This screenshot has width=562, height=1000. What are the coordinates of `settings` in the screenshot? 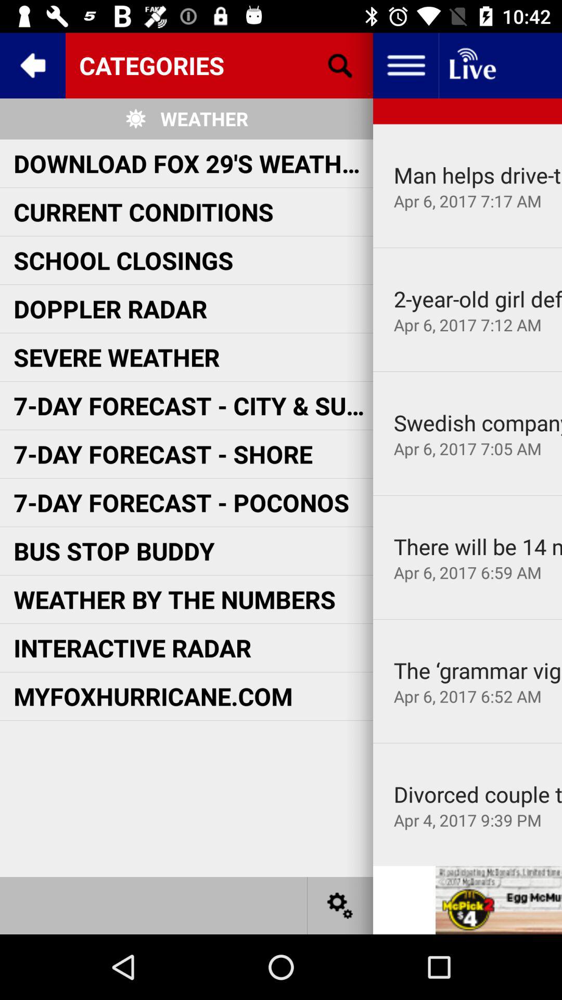 It's located at (340, 905).